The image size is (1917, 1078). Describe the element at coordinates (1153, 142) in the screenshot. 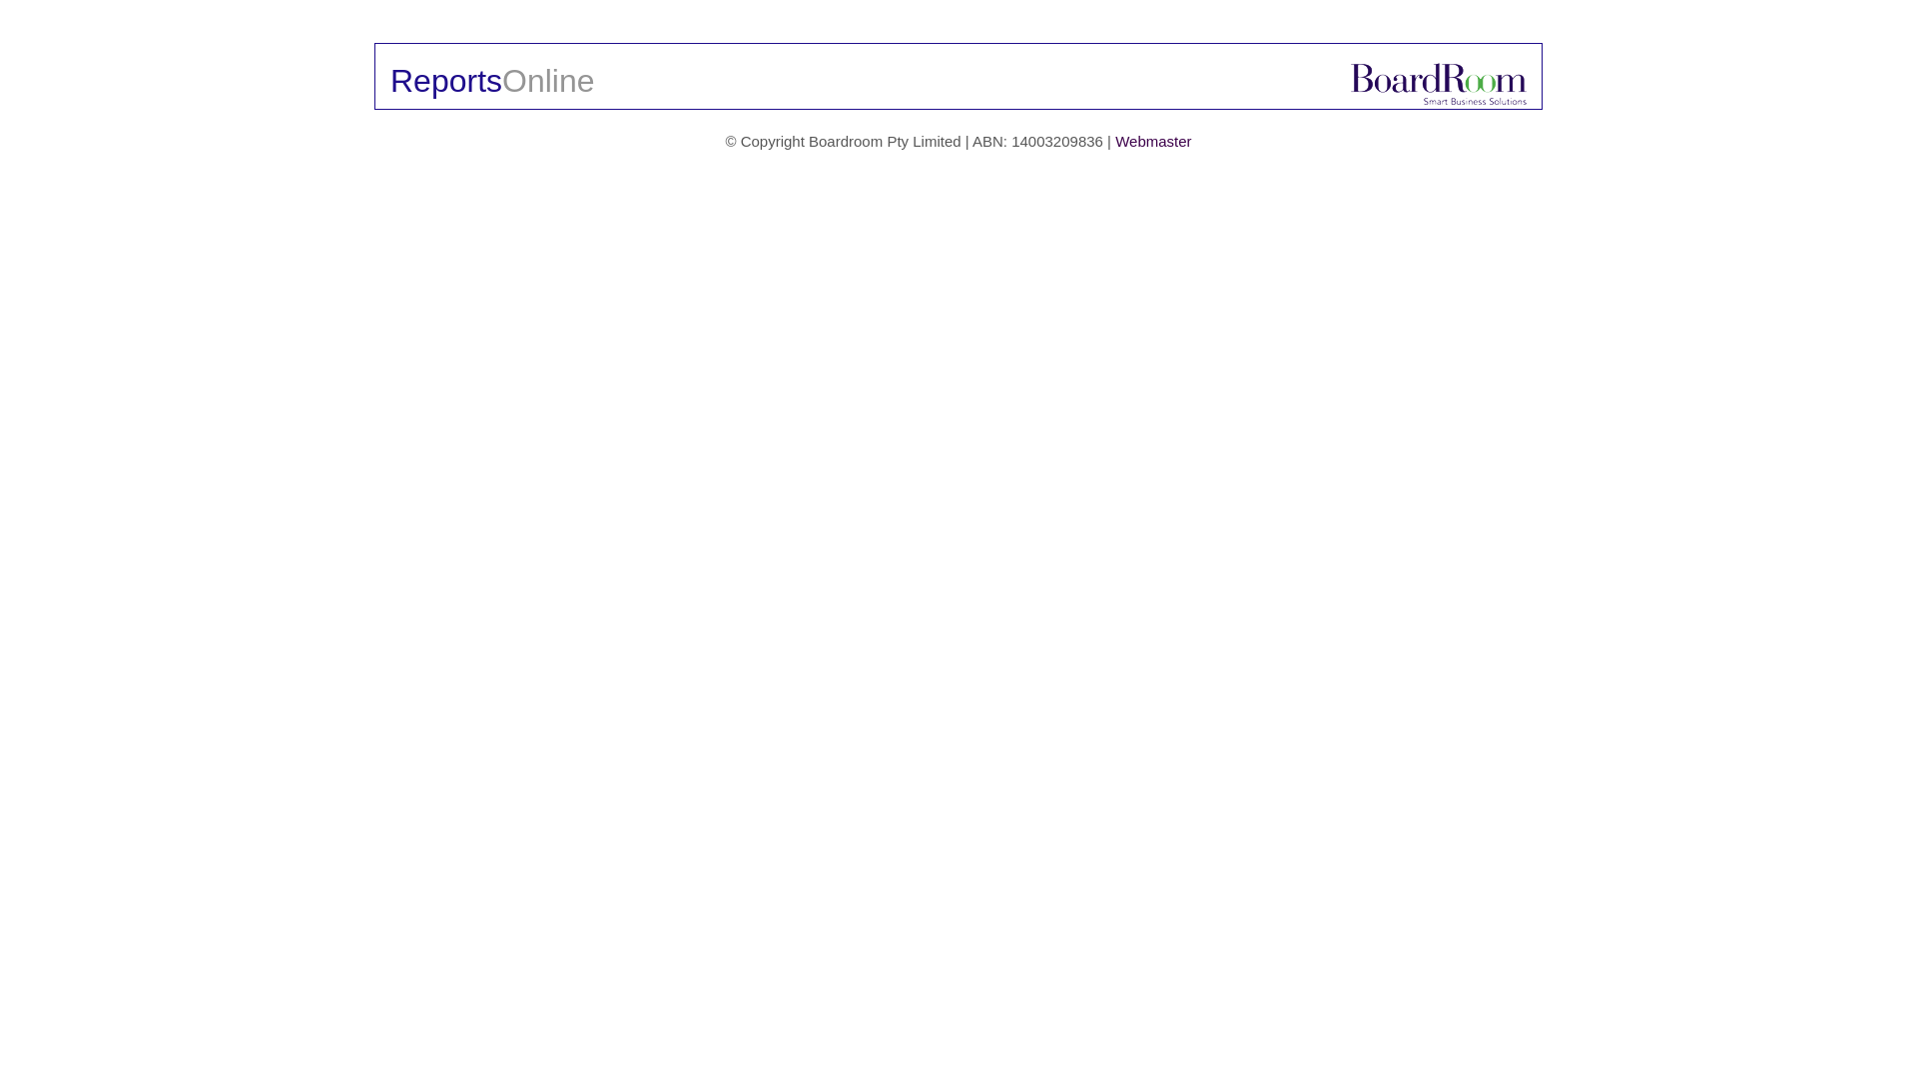

I see `Webmaster` at that location.